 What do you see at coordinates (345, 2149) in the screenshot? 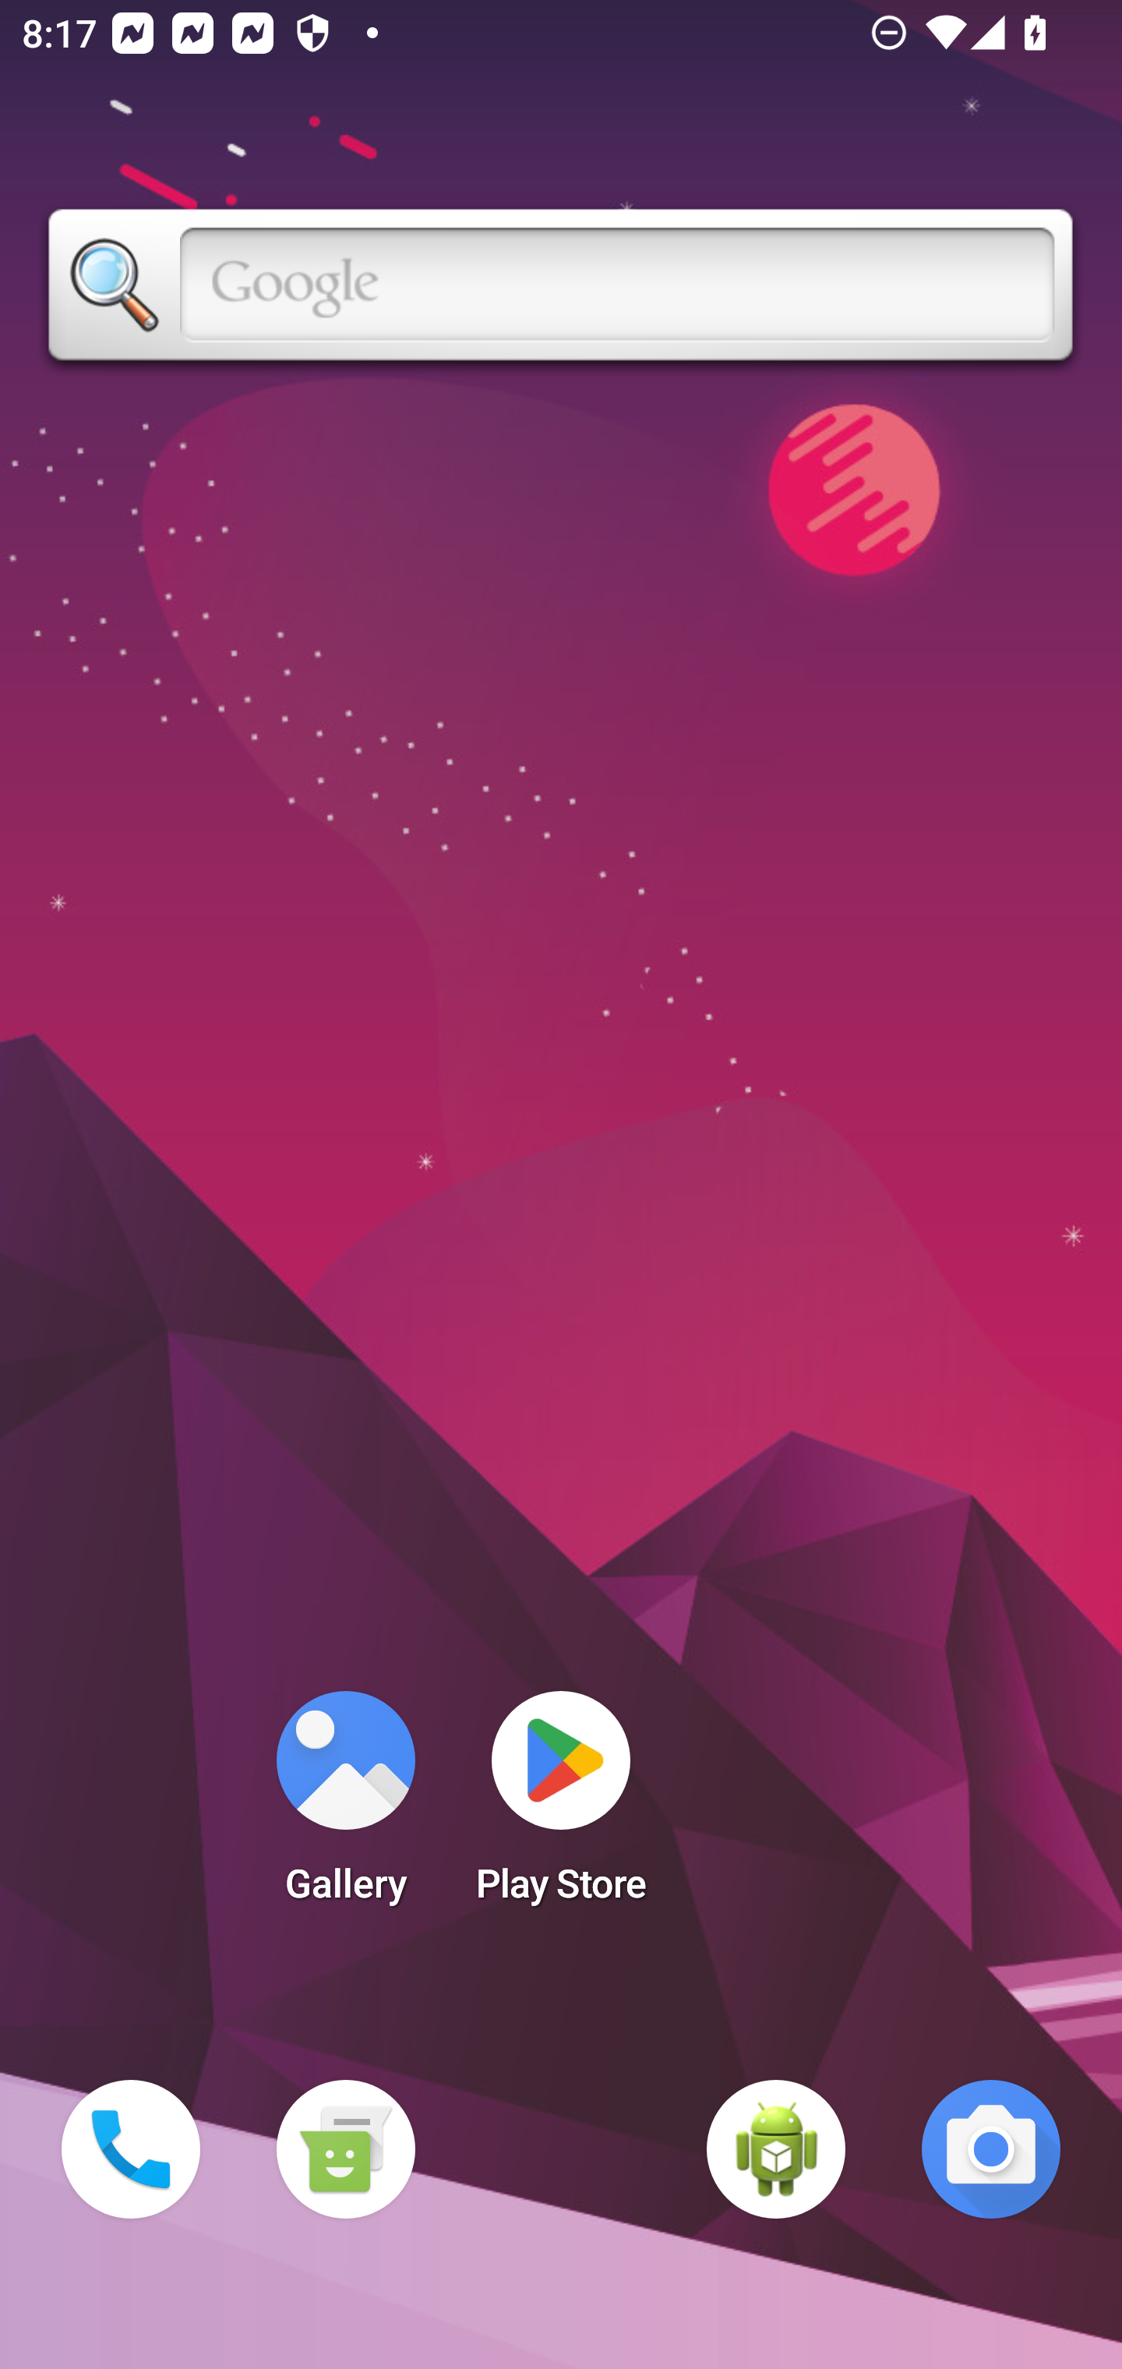
I see `Messaging` at bounding box center [345, 2149].